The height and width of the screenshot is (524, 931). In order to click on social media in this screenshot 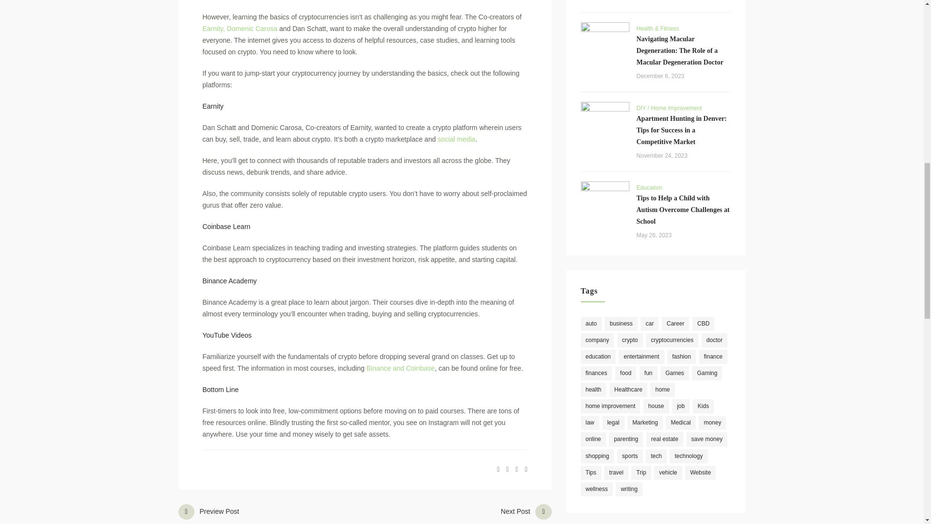, I will do `click(457, 139)`.